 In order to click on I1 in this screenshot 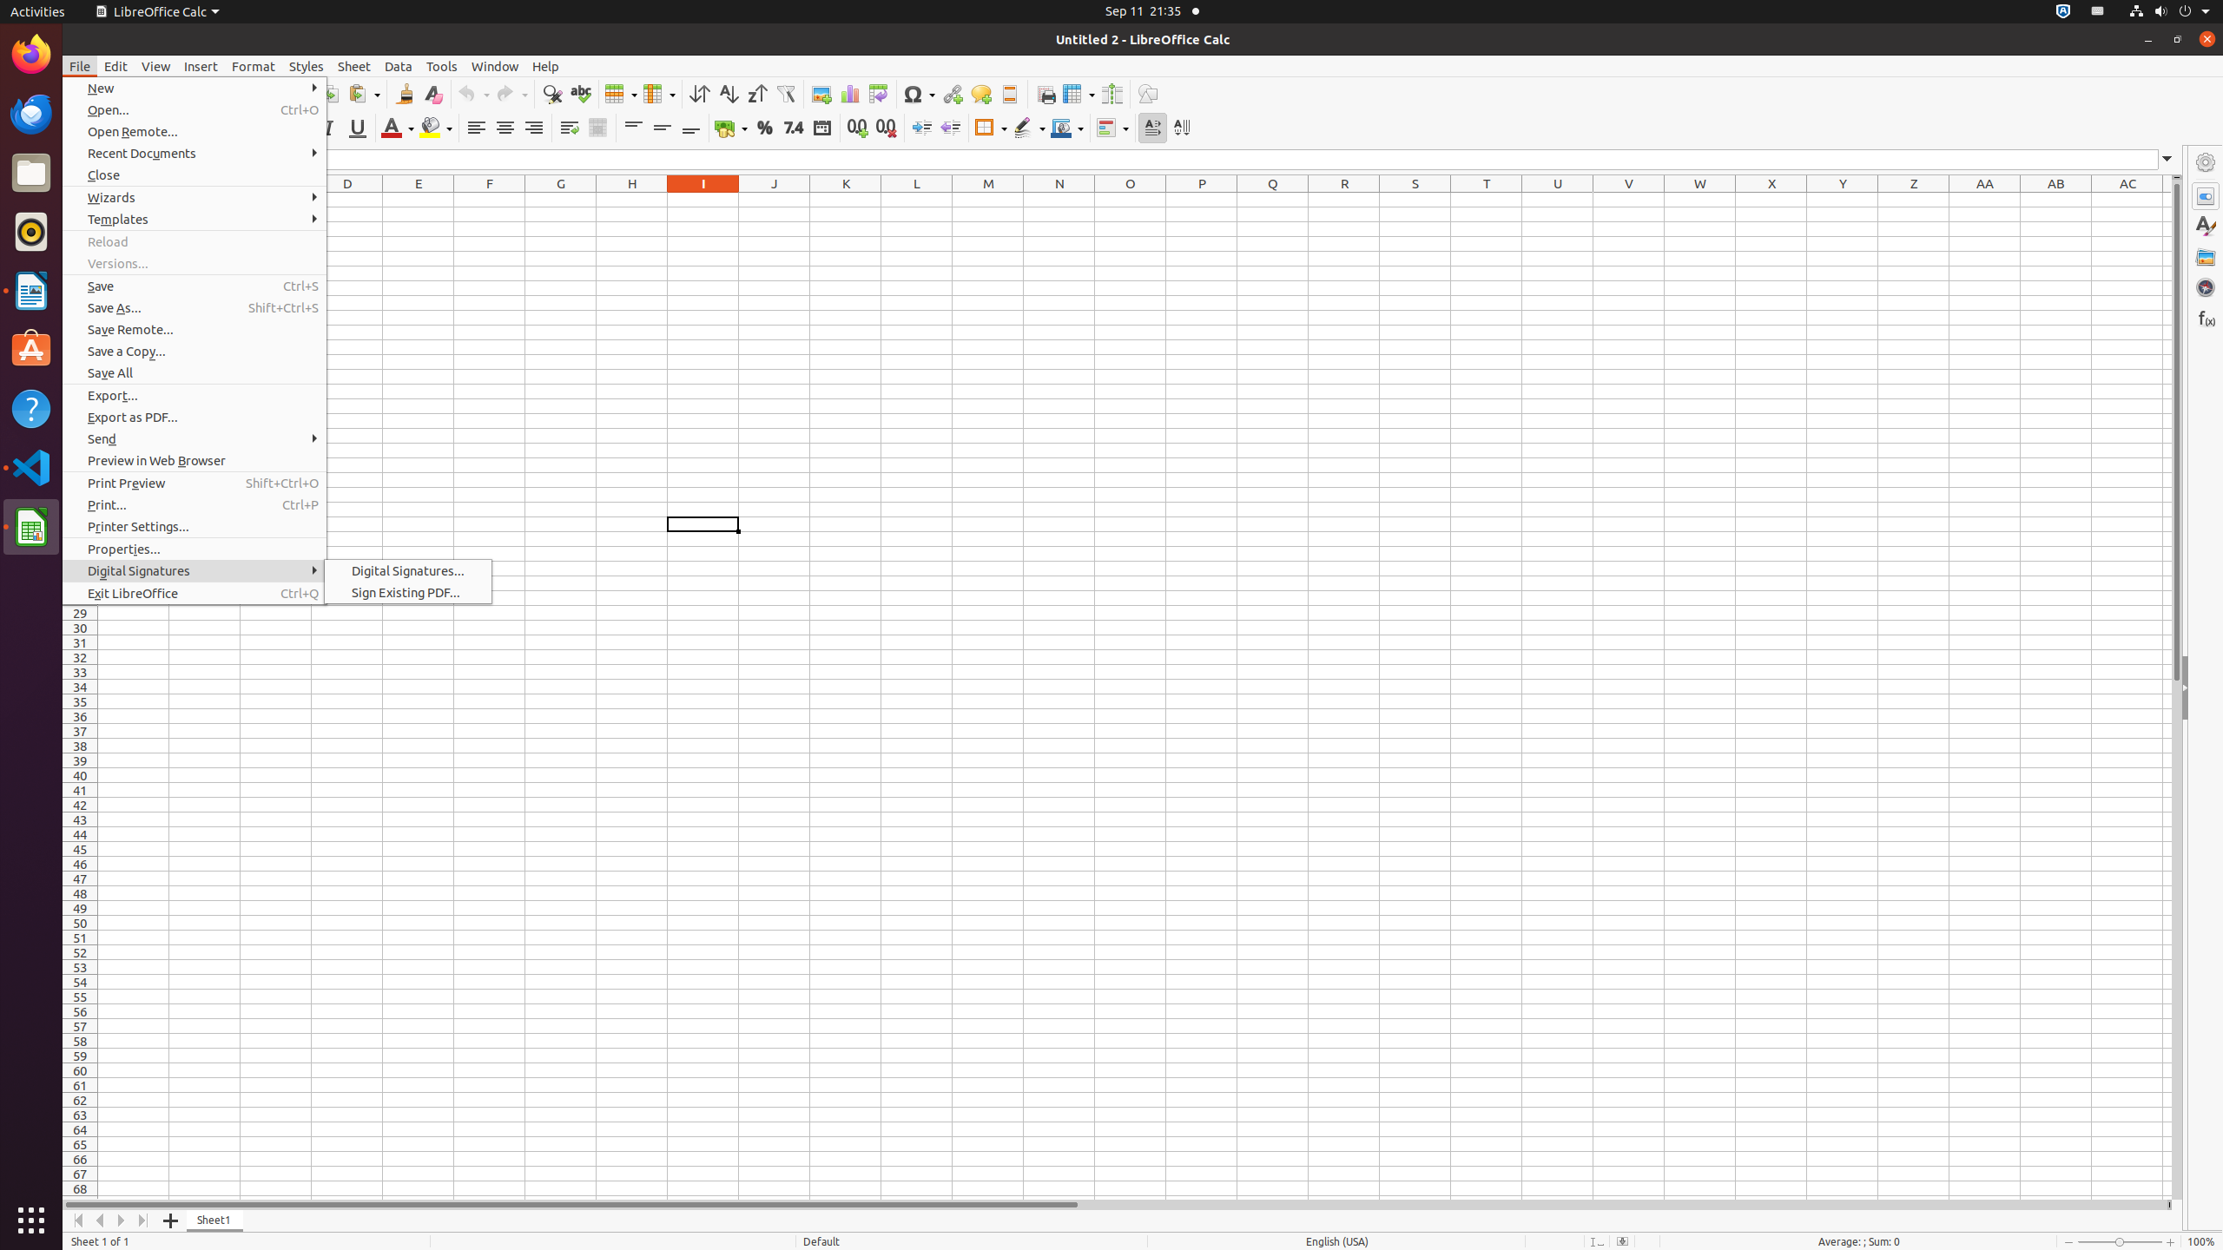, I will do `click(703, 200)`.